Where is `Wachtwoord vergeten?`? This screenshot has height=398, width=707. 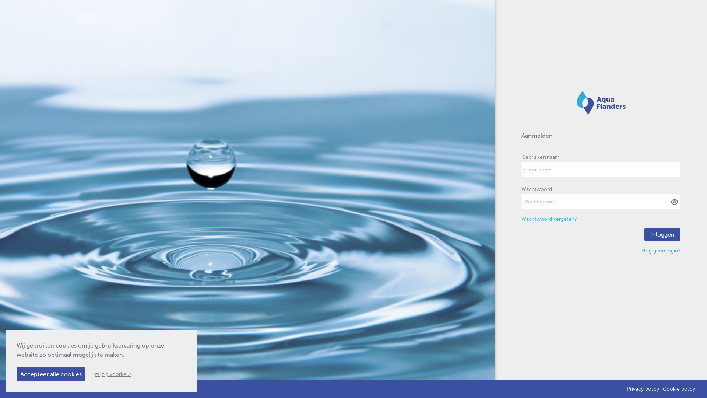
Wachtwoord vergeten? is located at coordinates (549, 219).